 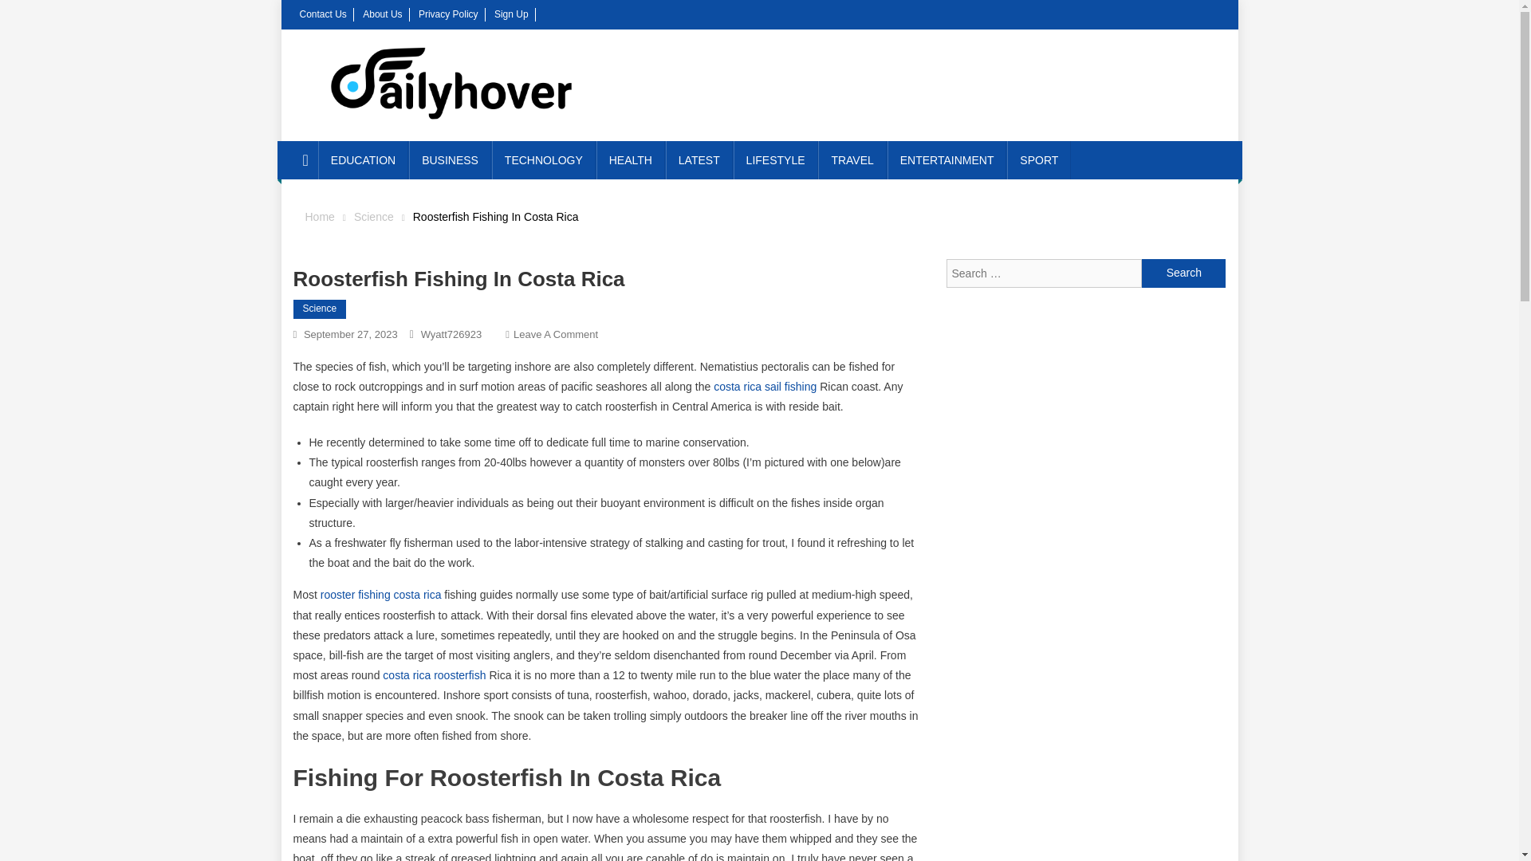 I want to click on Science, so click(x=321, y=309).